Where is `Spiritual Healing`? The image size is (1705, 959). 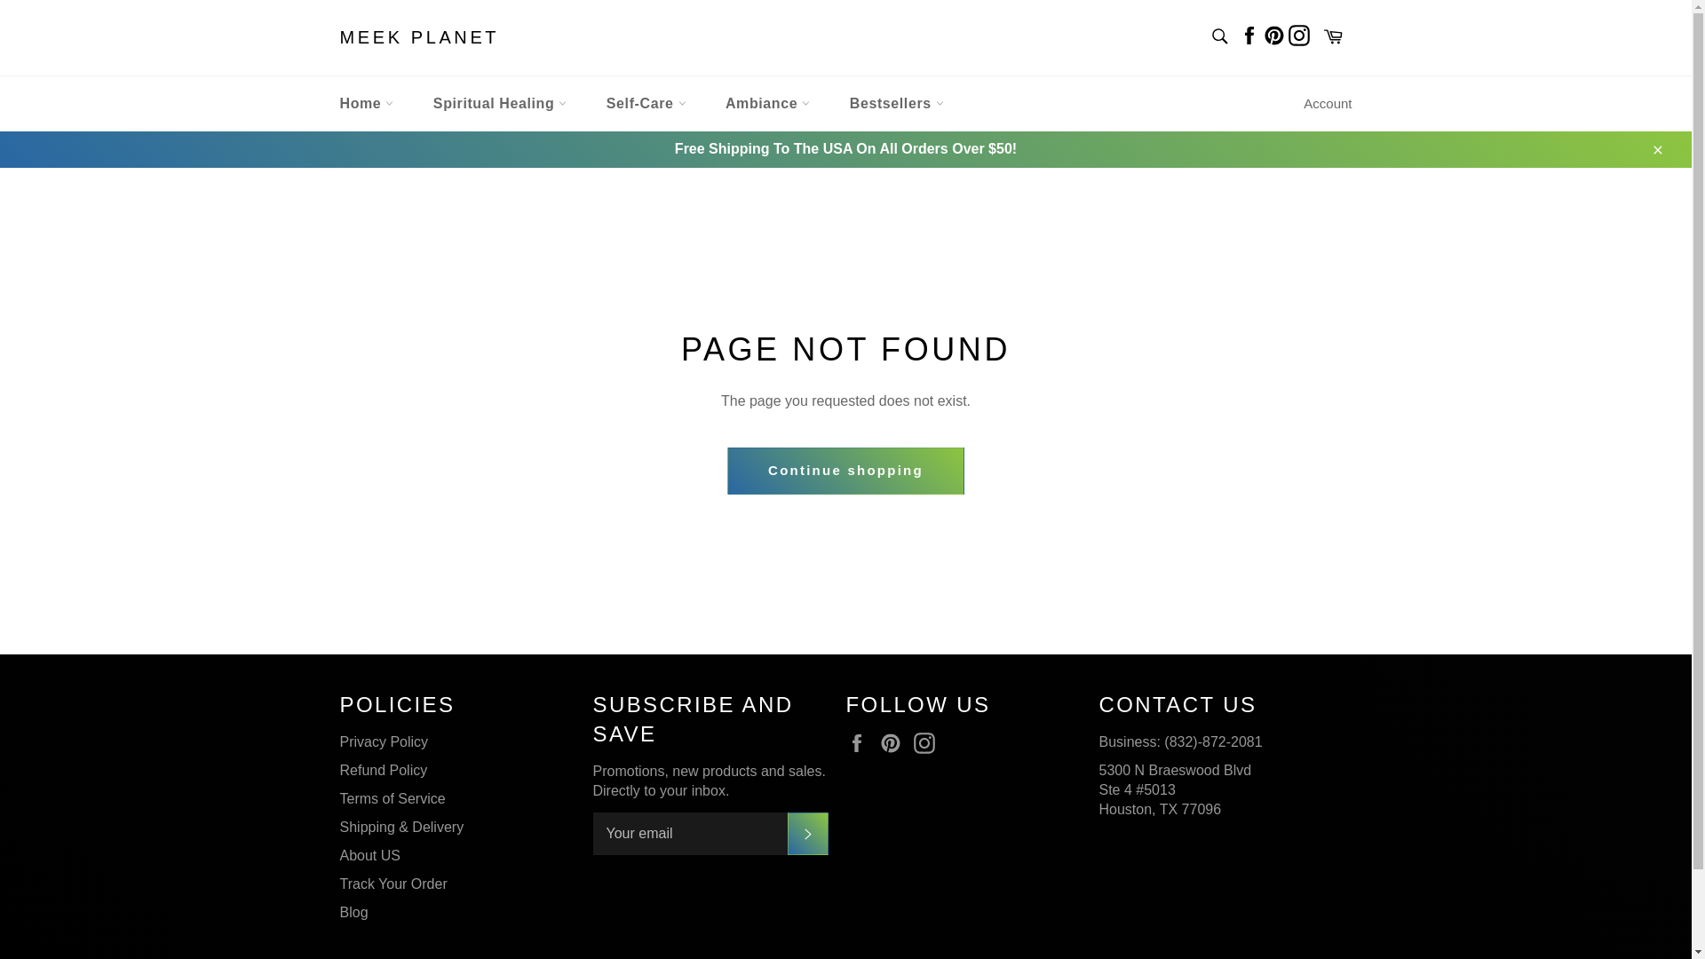 Spiritual Healing is located at coordinates (500, 103).